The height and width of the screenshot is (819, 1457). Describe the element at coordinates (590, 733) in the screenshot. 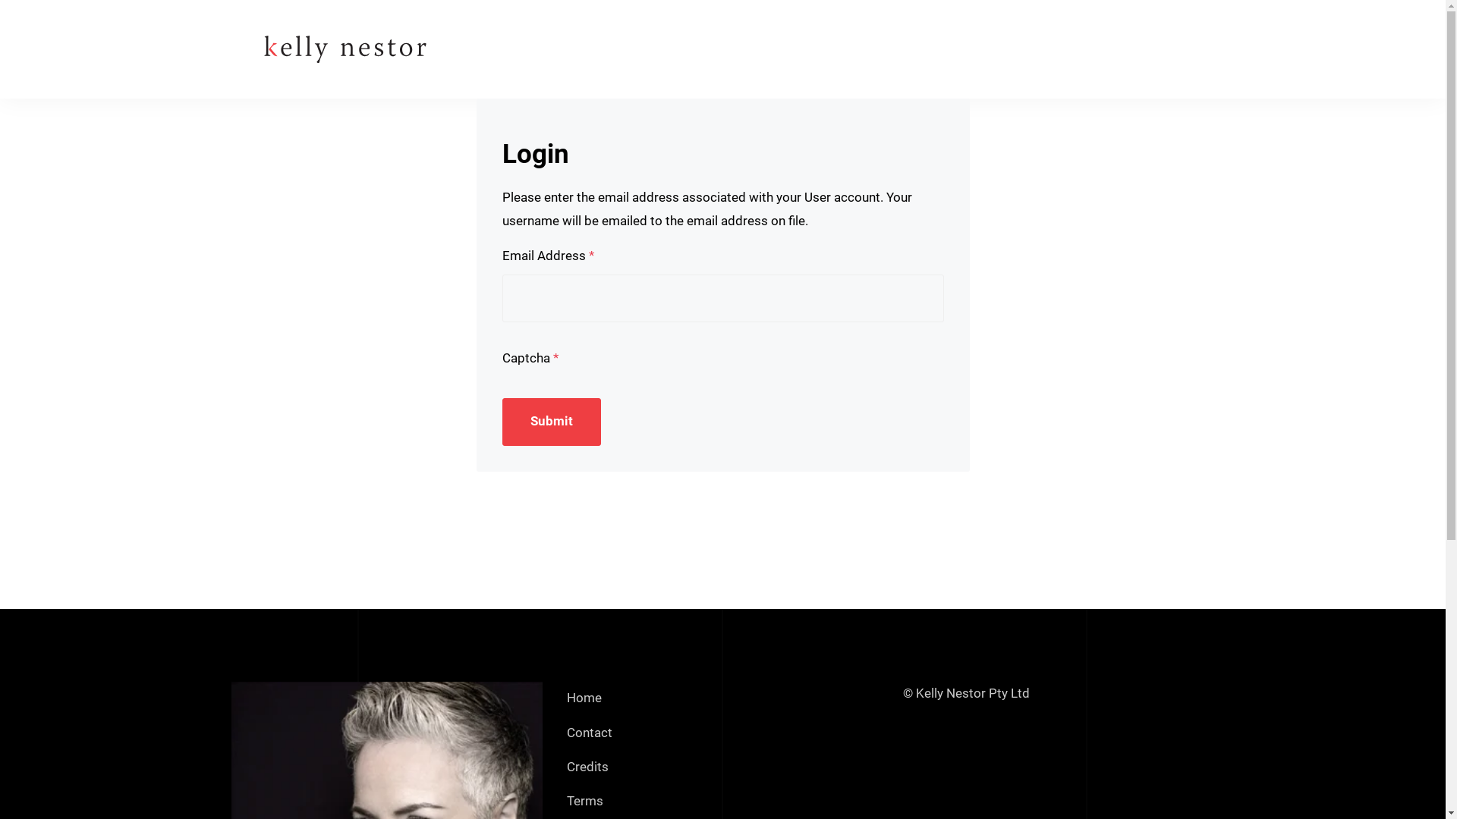

I see `Contact` at that location.